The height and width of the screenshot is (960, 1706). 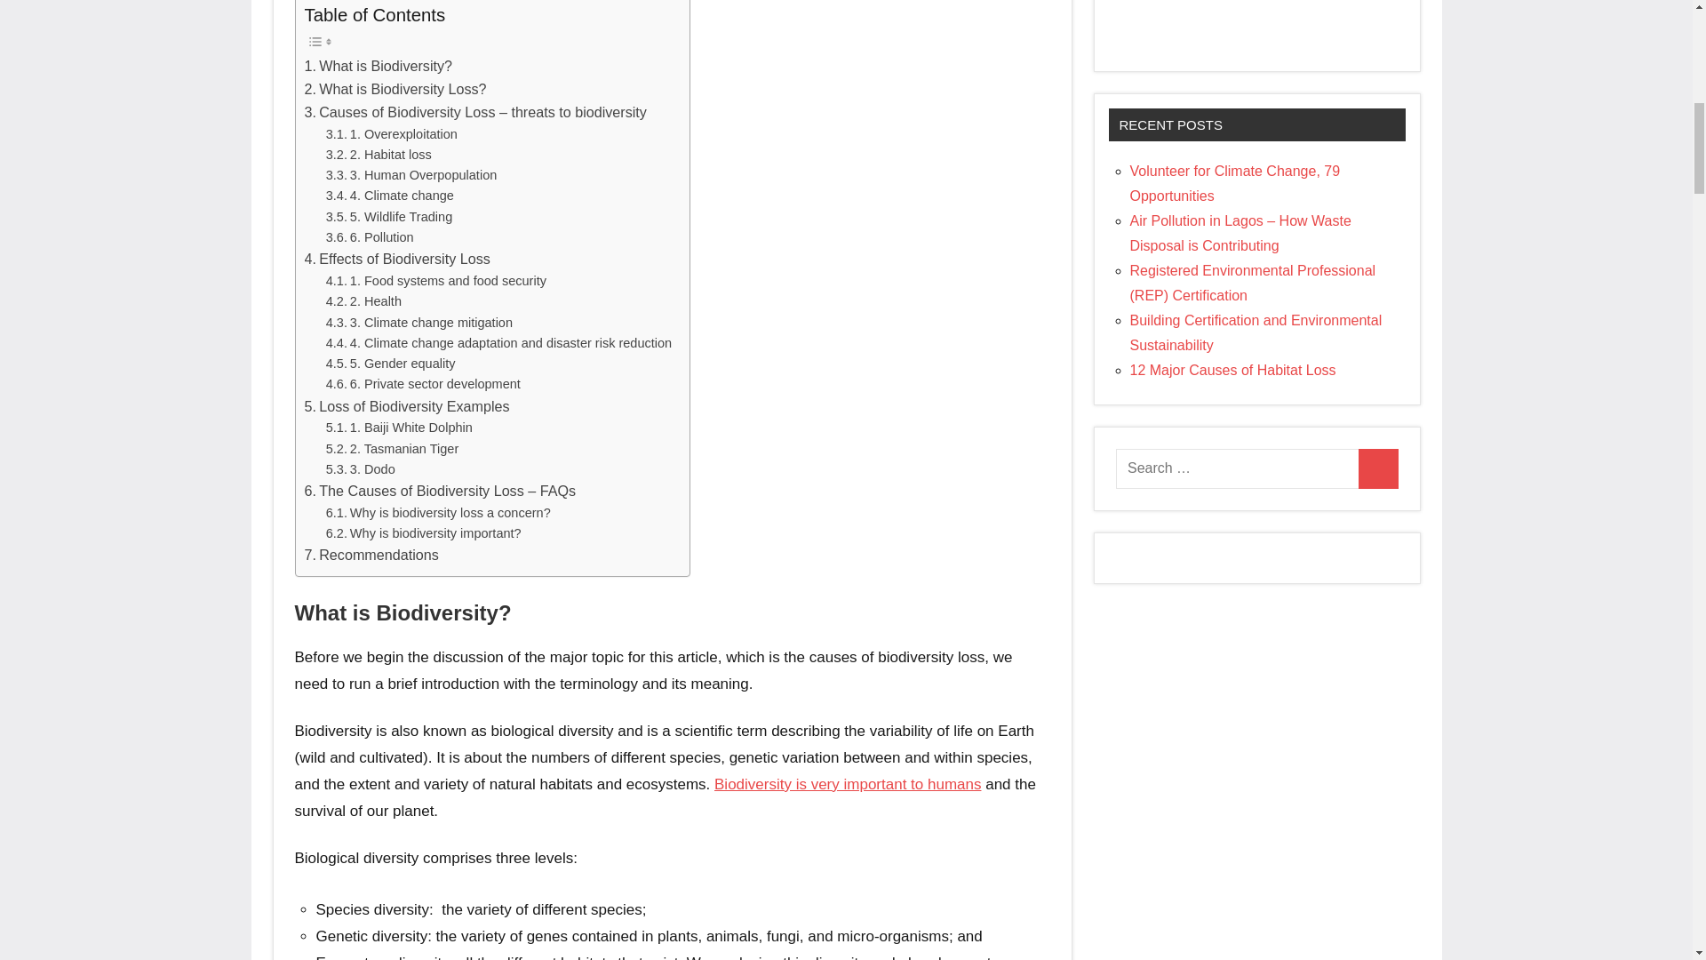 What do you see at coordinates (396, 259) in the screenshot?
I see `Effects of Biodiversity Loss` at bounding box center [396, 259].